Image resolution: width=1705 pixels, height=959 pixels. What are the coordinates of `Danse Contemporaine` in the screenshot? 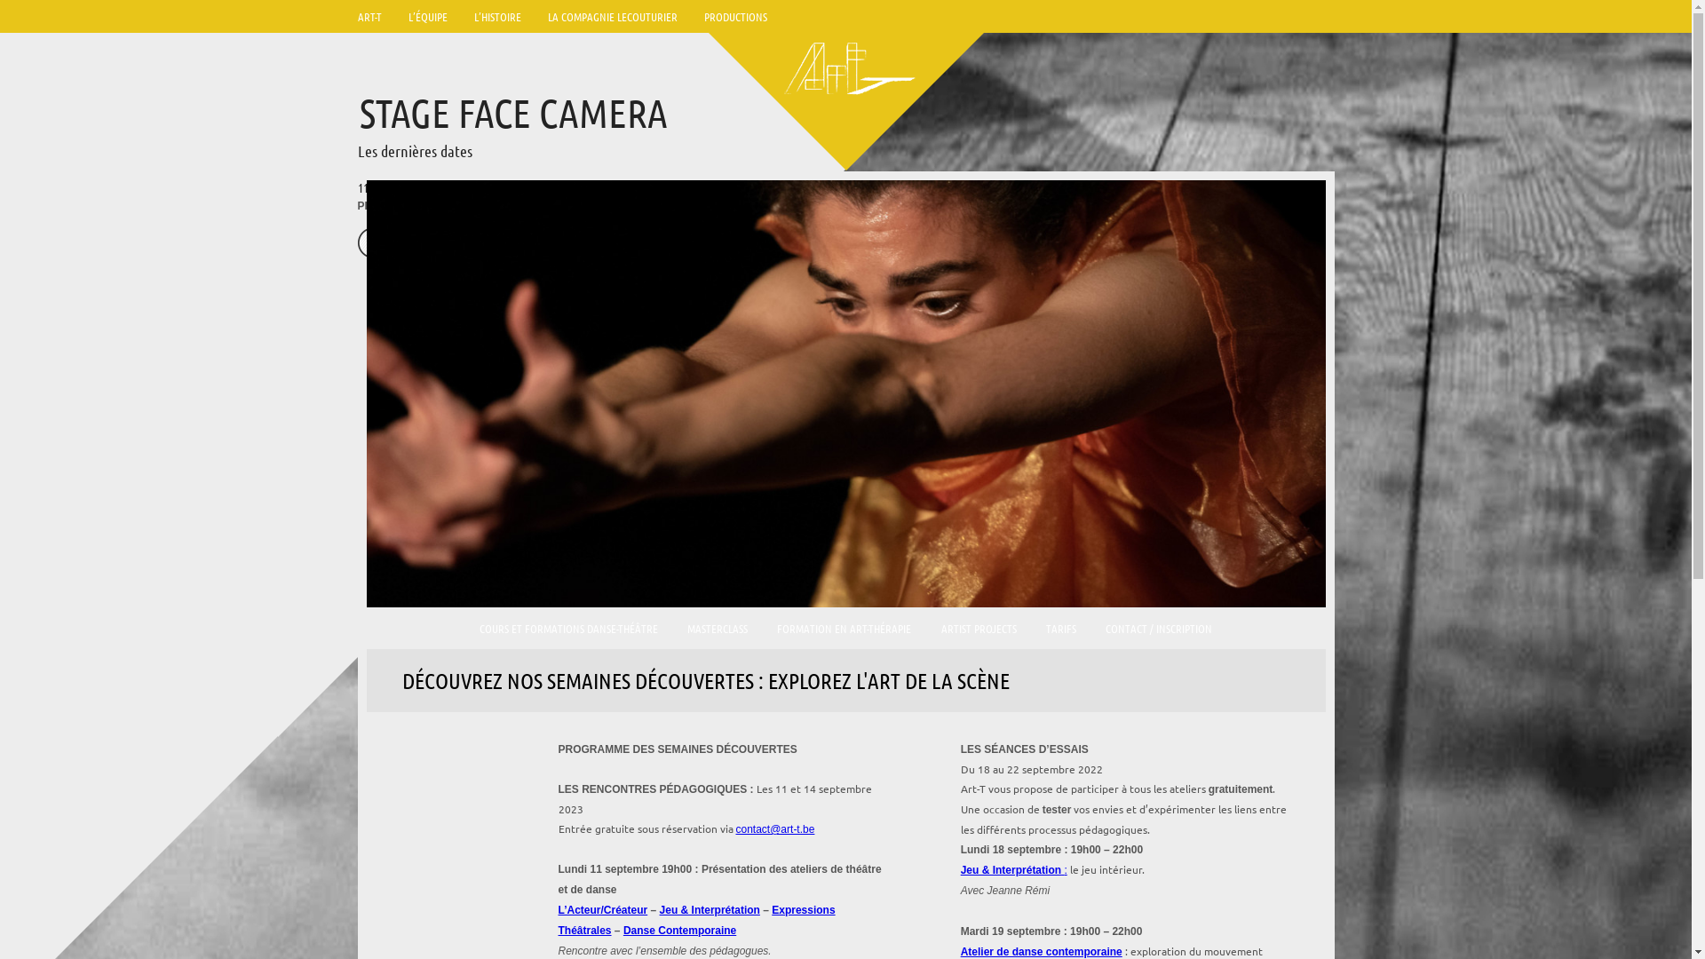 It's located at (680, 931).